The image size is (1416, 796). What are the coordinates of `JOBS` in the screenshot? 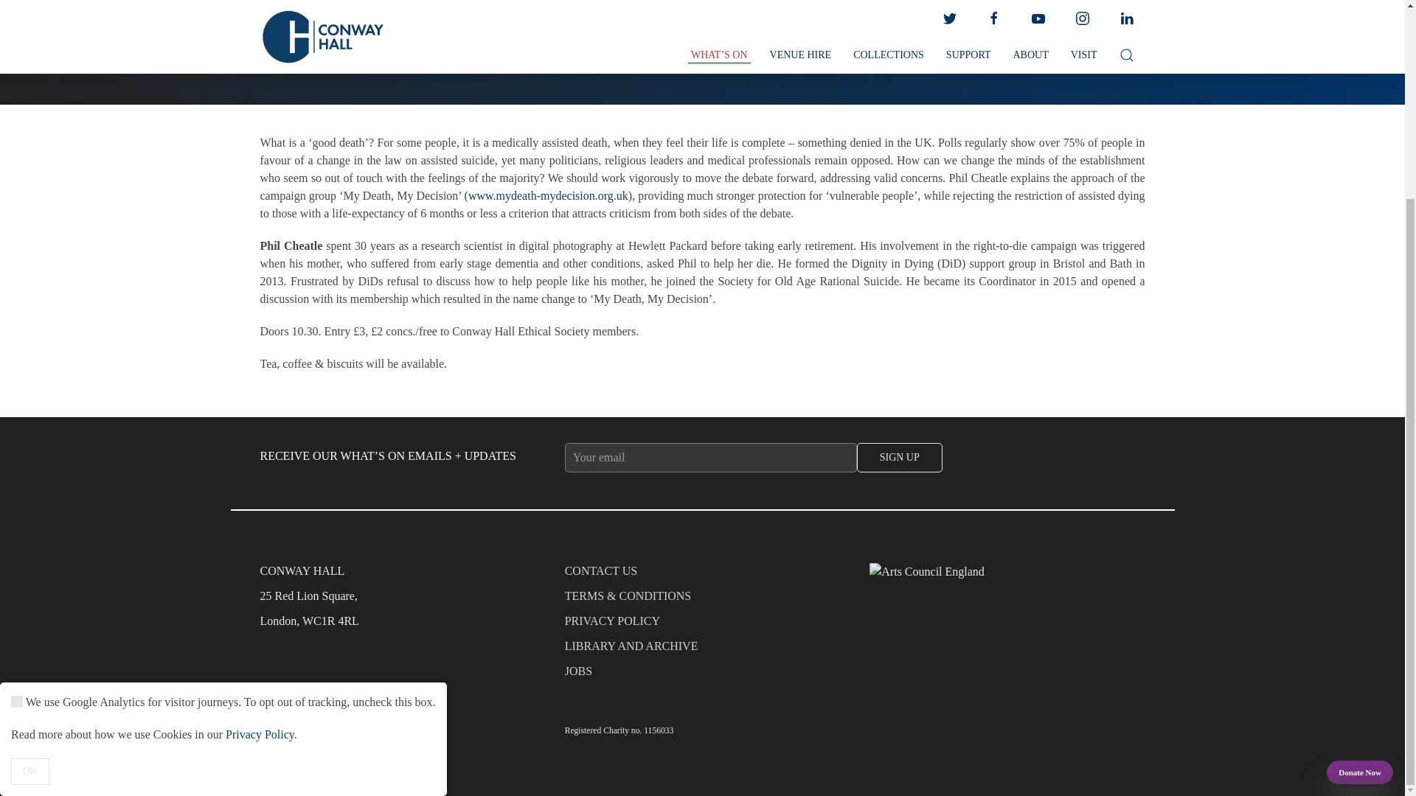 It's located at (703, 675).